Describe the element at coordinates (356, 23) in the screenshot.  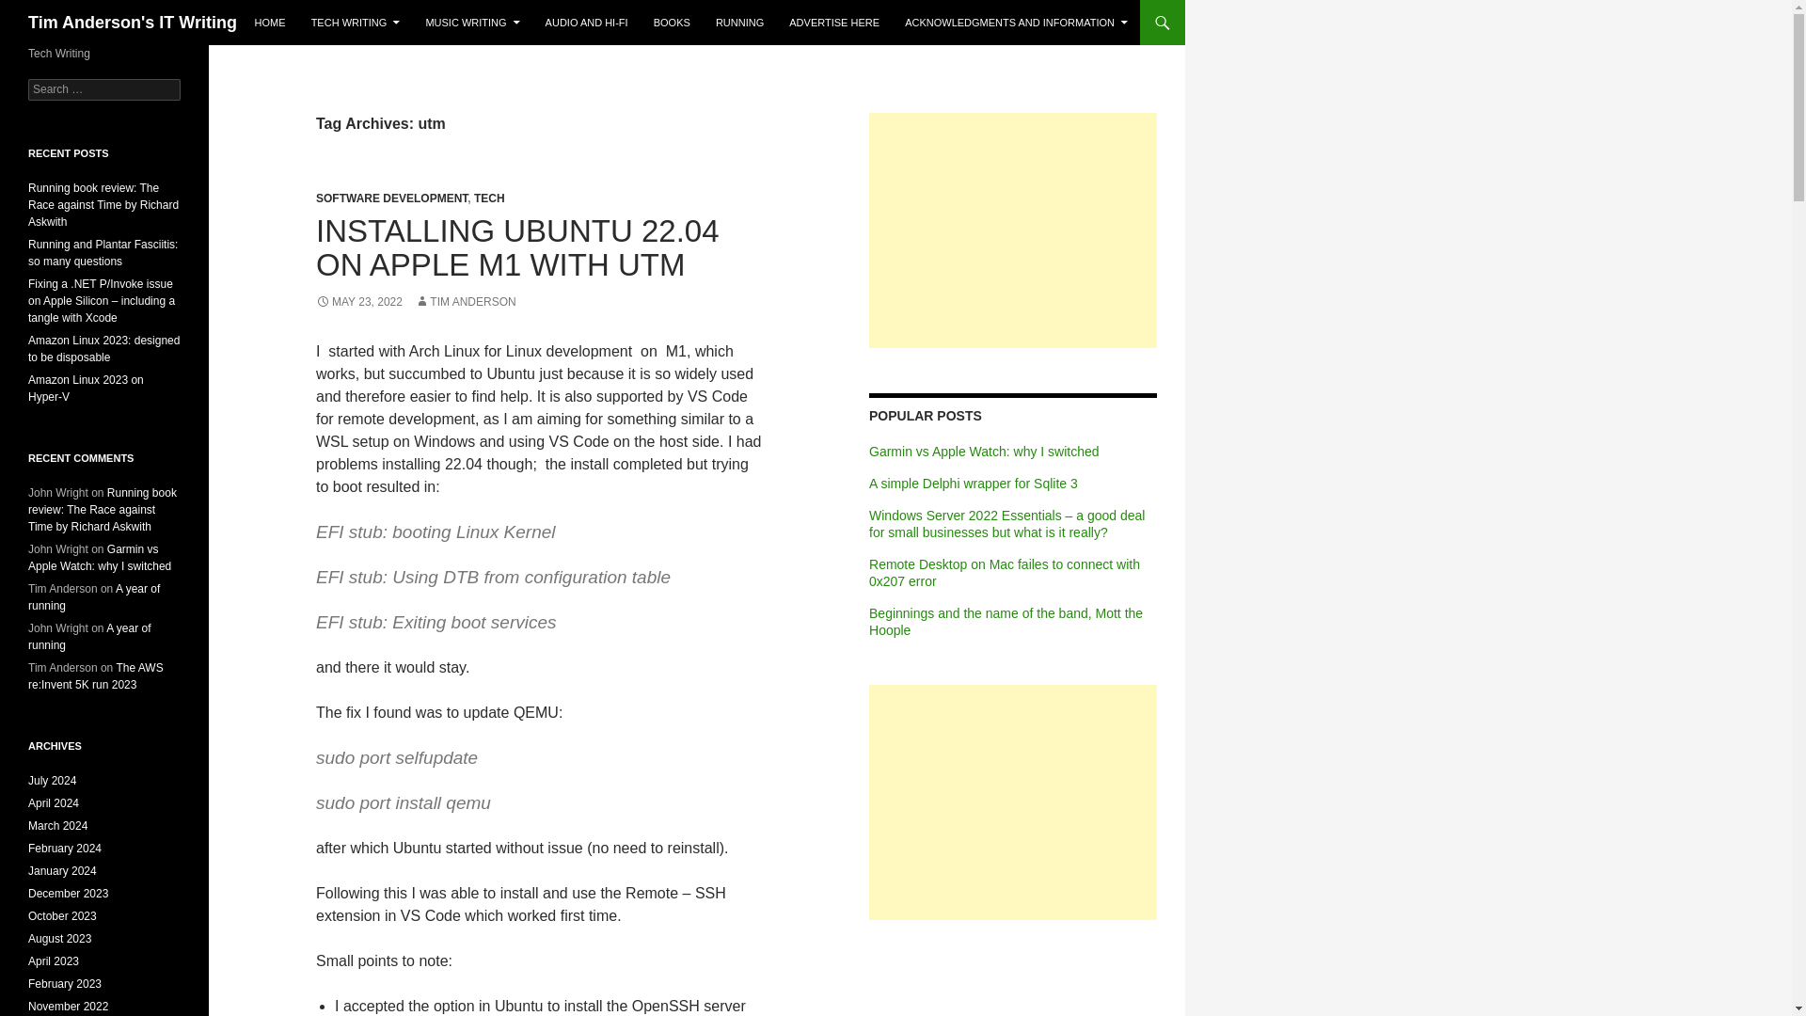
I see `TECH WRITING` at that location.